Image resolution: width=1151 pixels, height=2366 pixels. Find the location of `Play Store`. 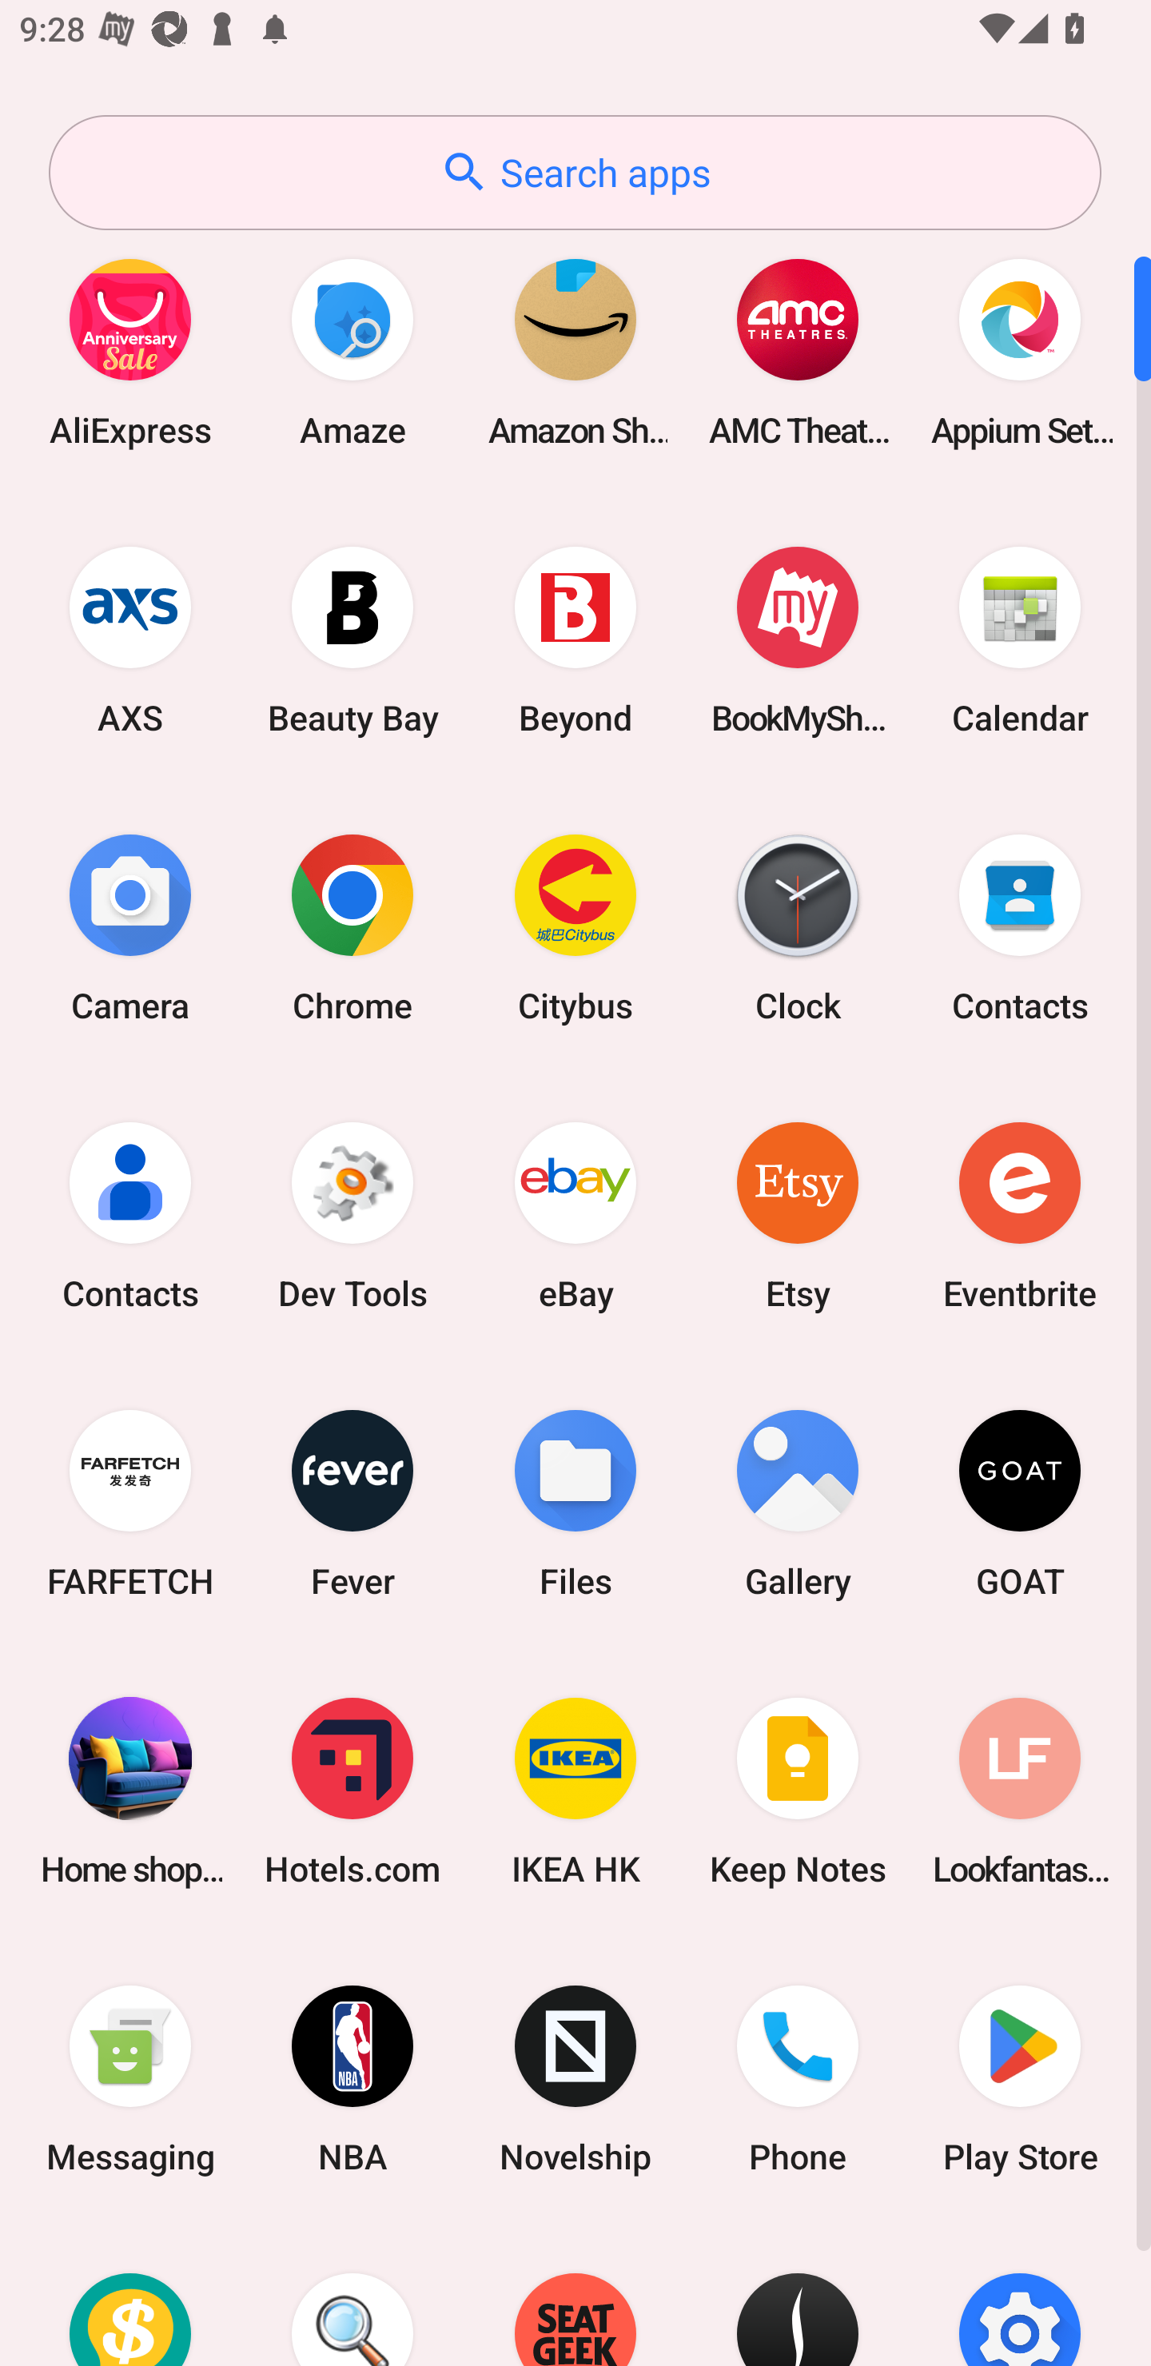

Play Store is located at coordinates (1020, 2080).